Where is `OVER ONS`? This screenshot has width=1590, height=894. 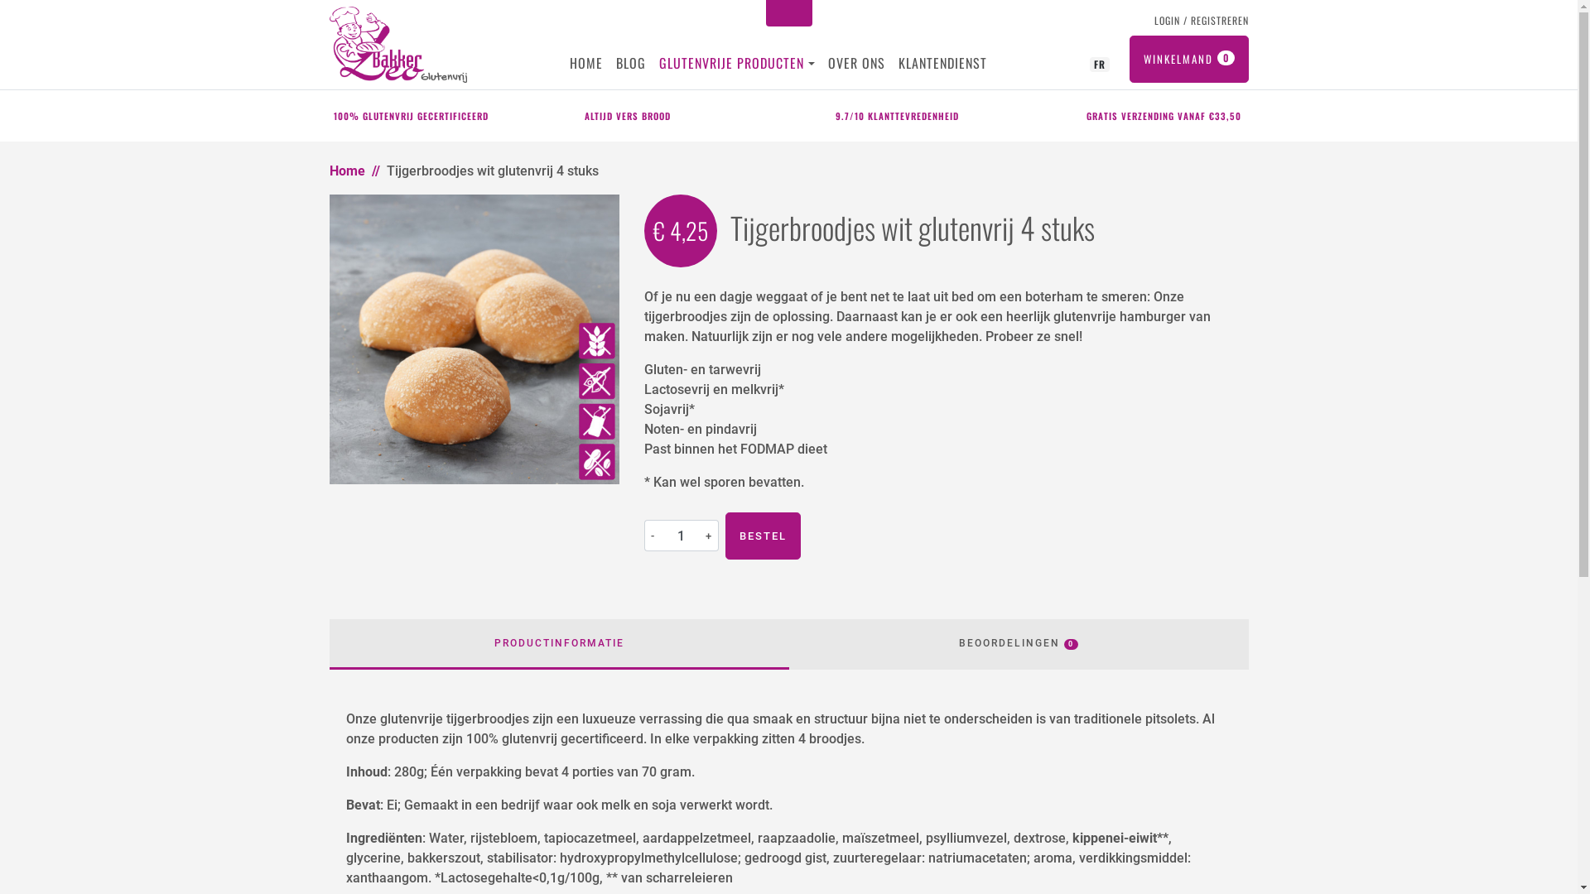
OVER ONS is located at coordinates (856, 63).